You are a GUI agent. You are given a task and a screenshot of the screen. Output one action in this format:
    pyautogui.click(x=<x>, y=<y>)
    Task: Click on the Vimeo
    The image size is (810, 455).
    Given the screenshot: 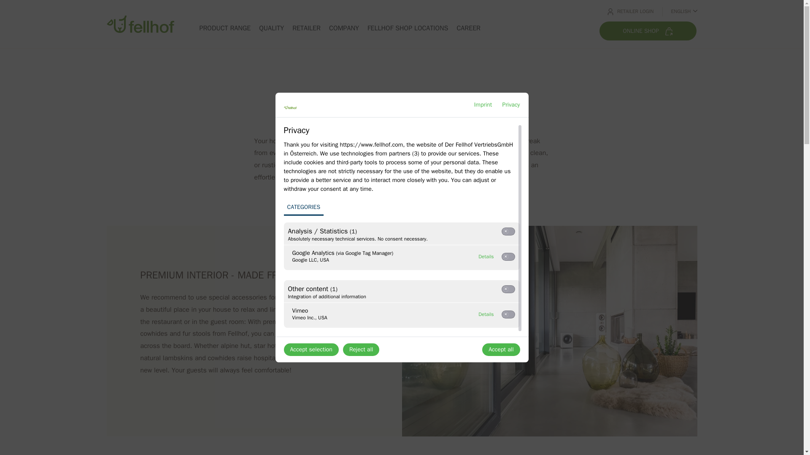 What is the action you would take?
    pyautogui.click(x=486, y=314)
    